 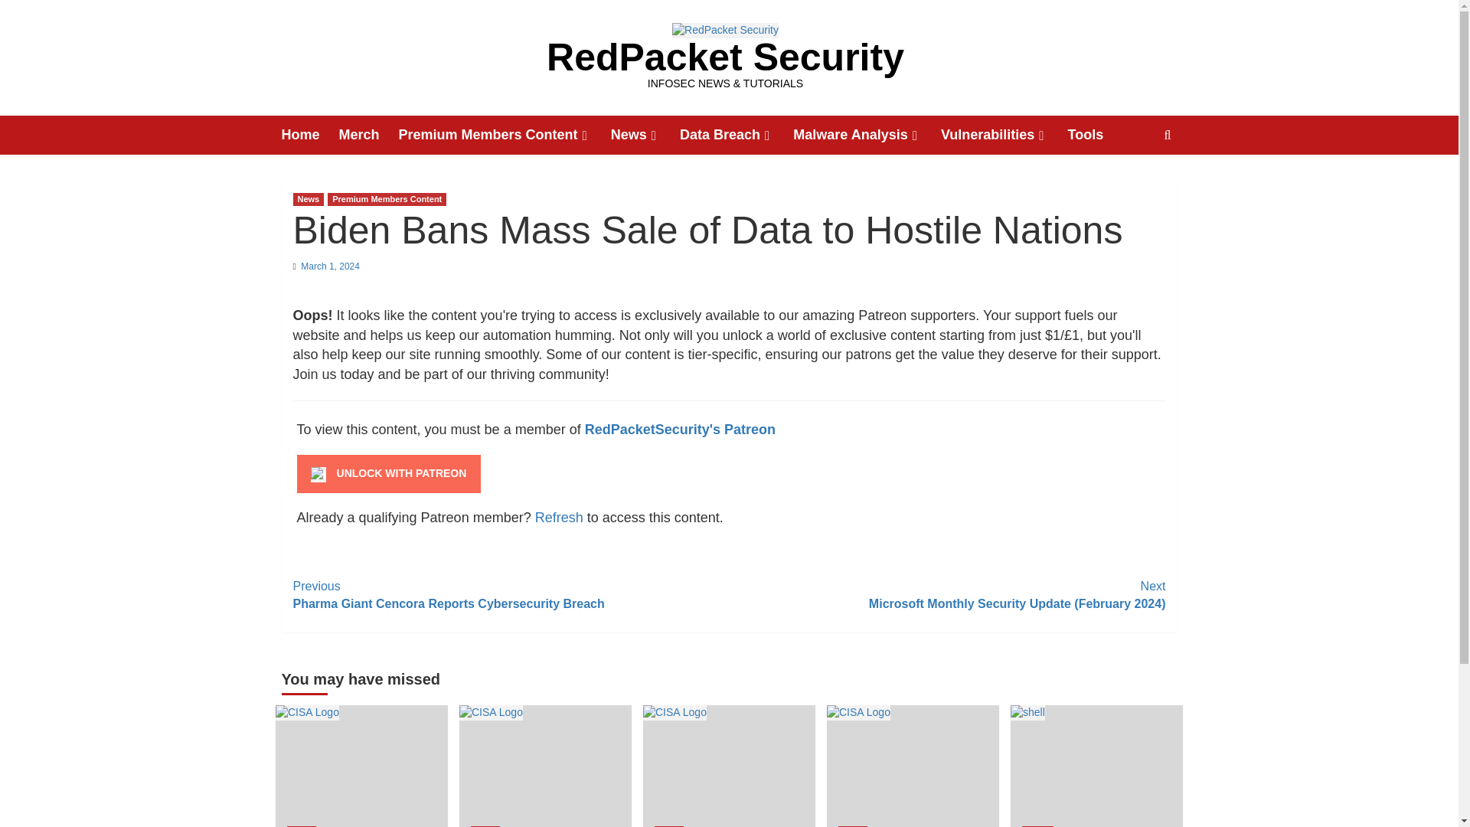 What do you see at coordinates (505, 135) in the screenshot?
I see `Premium Members Content` at bounding box center [505, 135].